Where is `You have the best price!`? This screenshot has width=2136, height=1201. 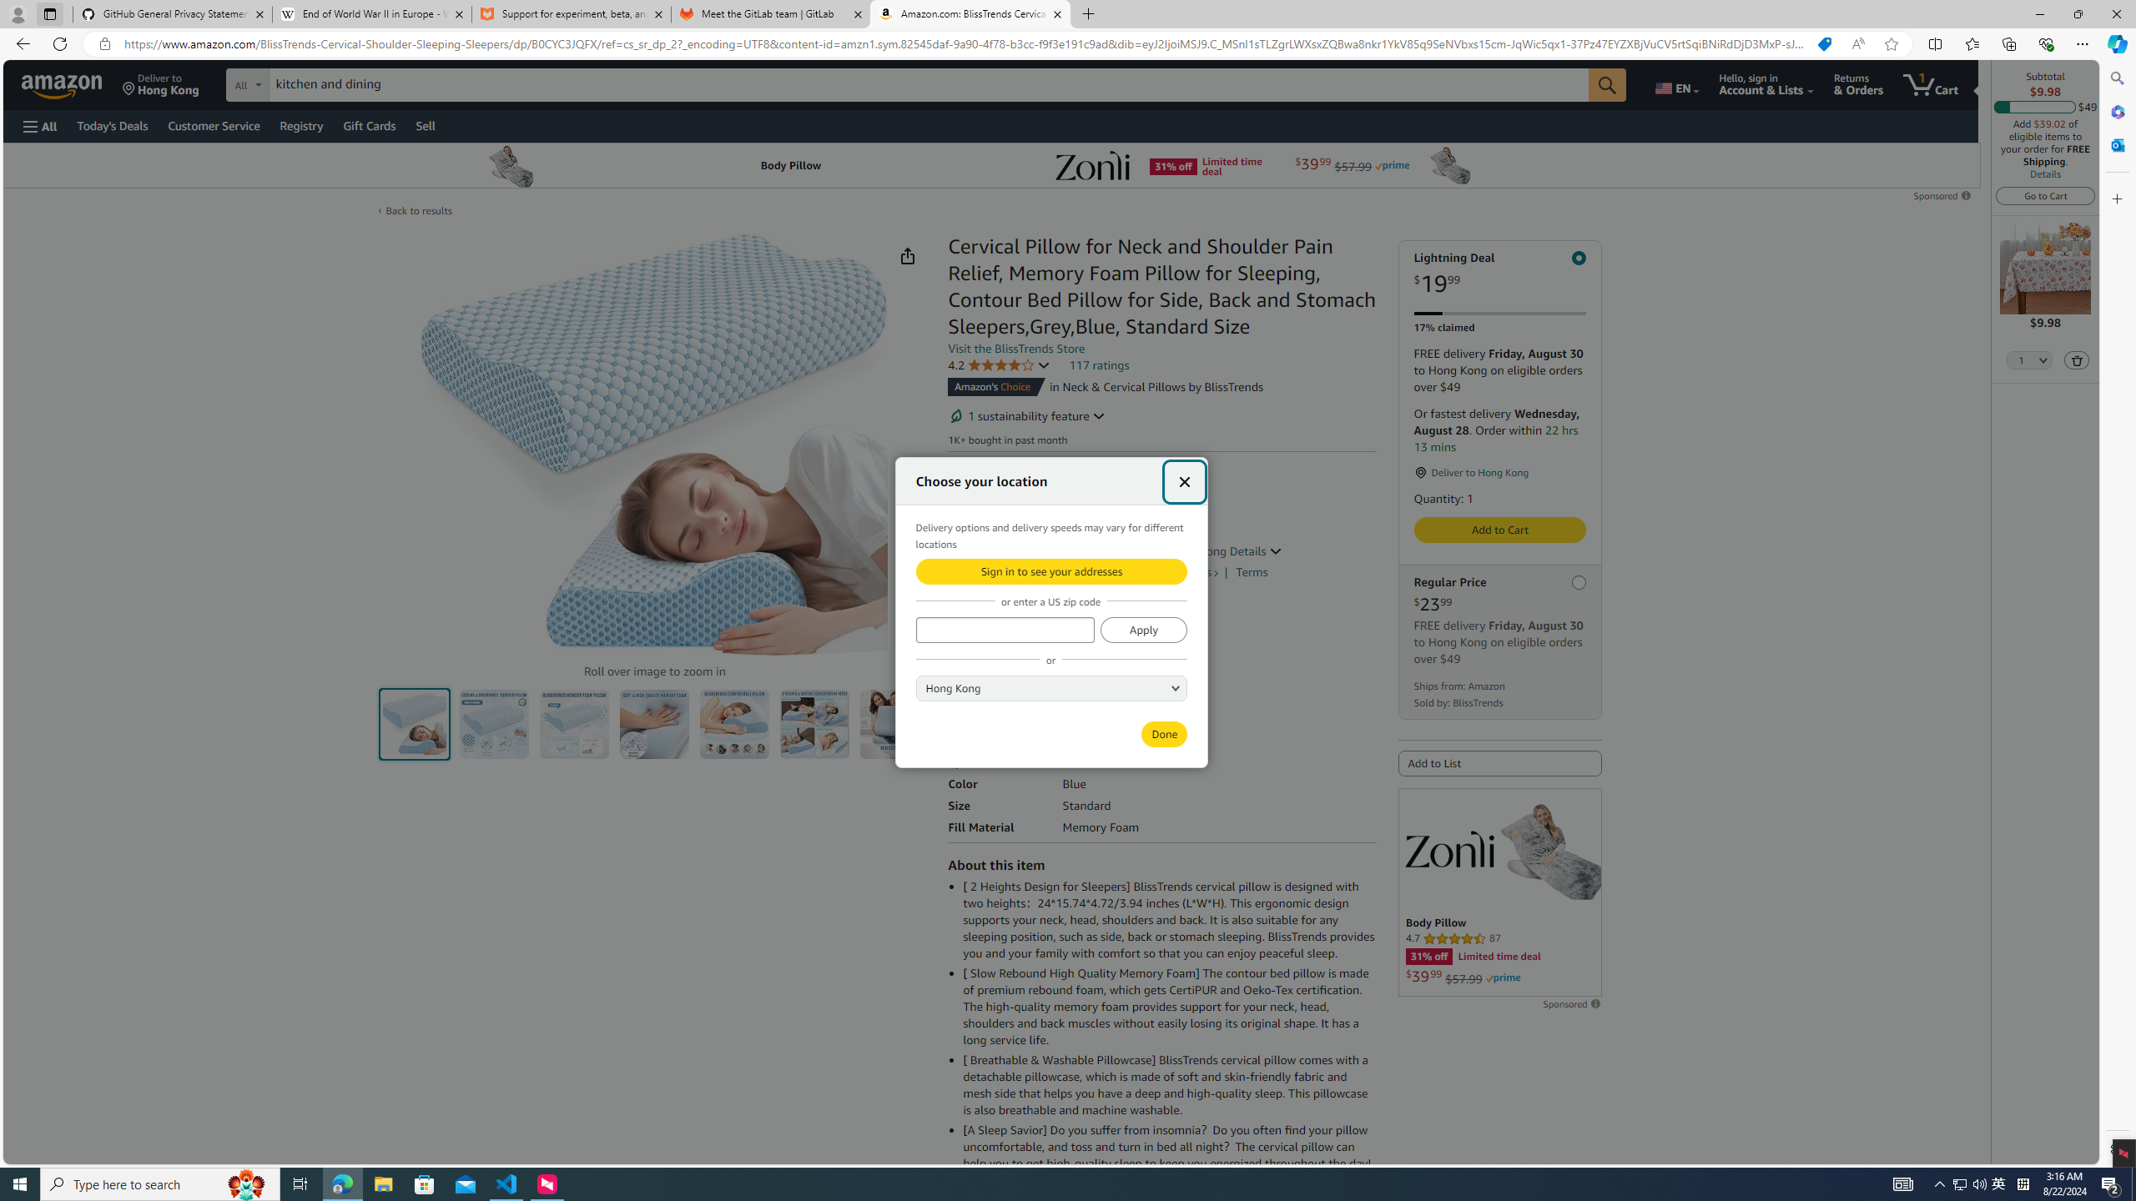 You have the best price! is located at coordinates (1824, 44).